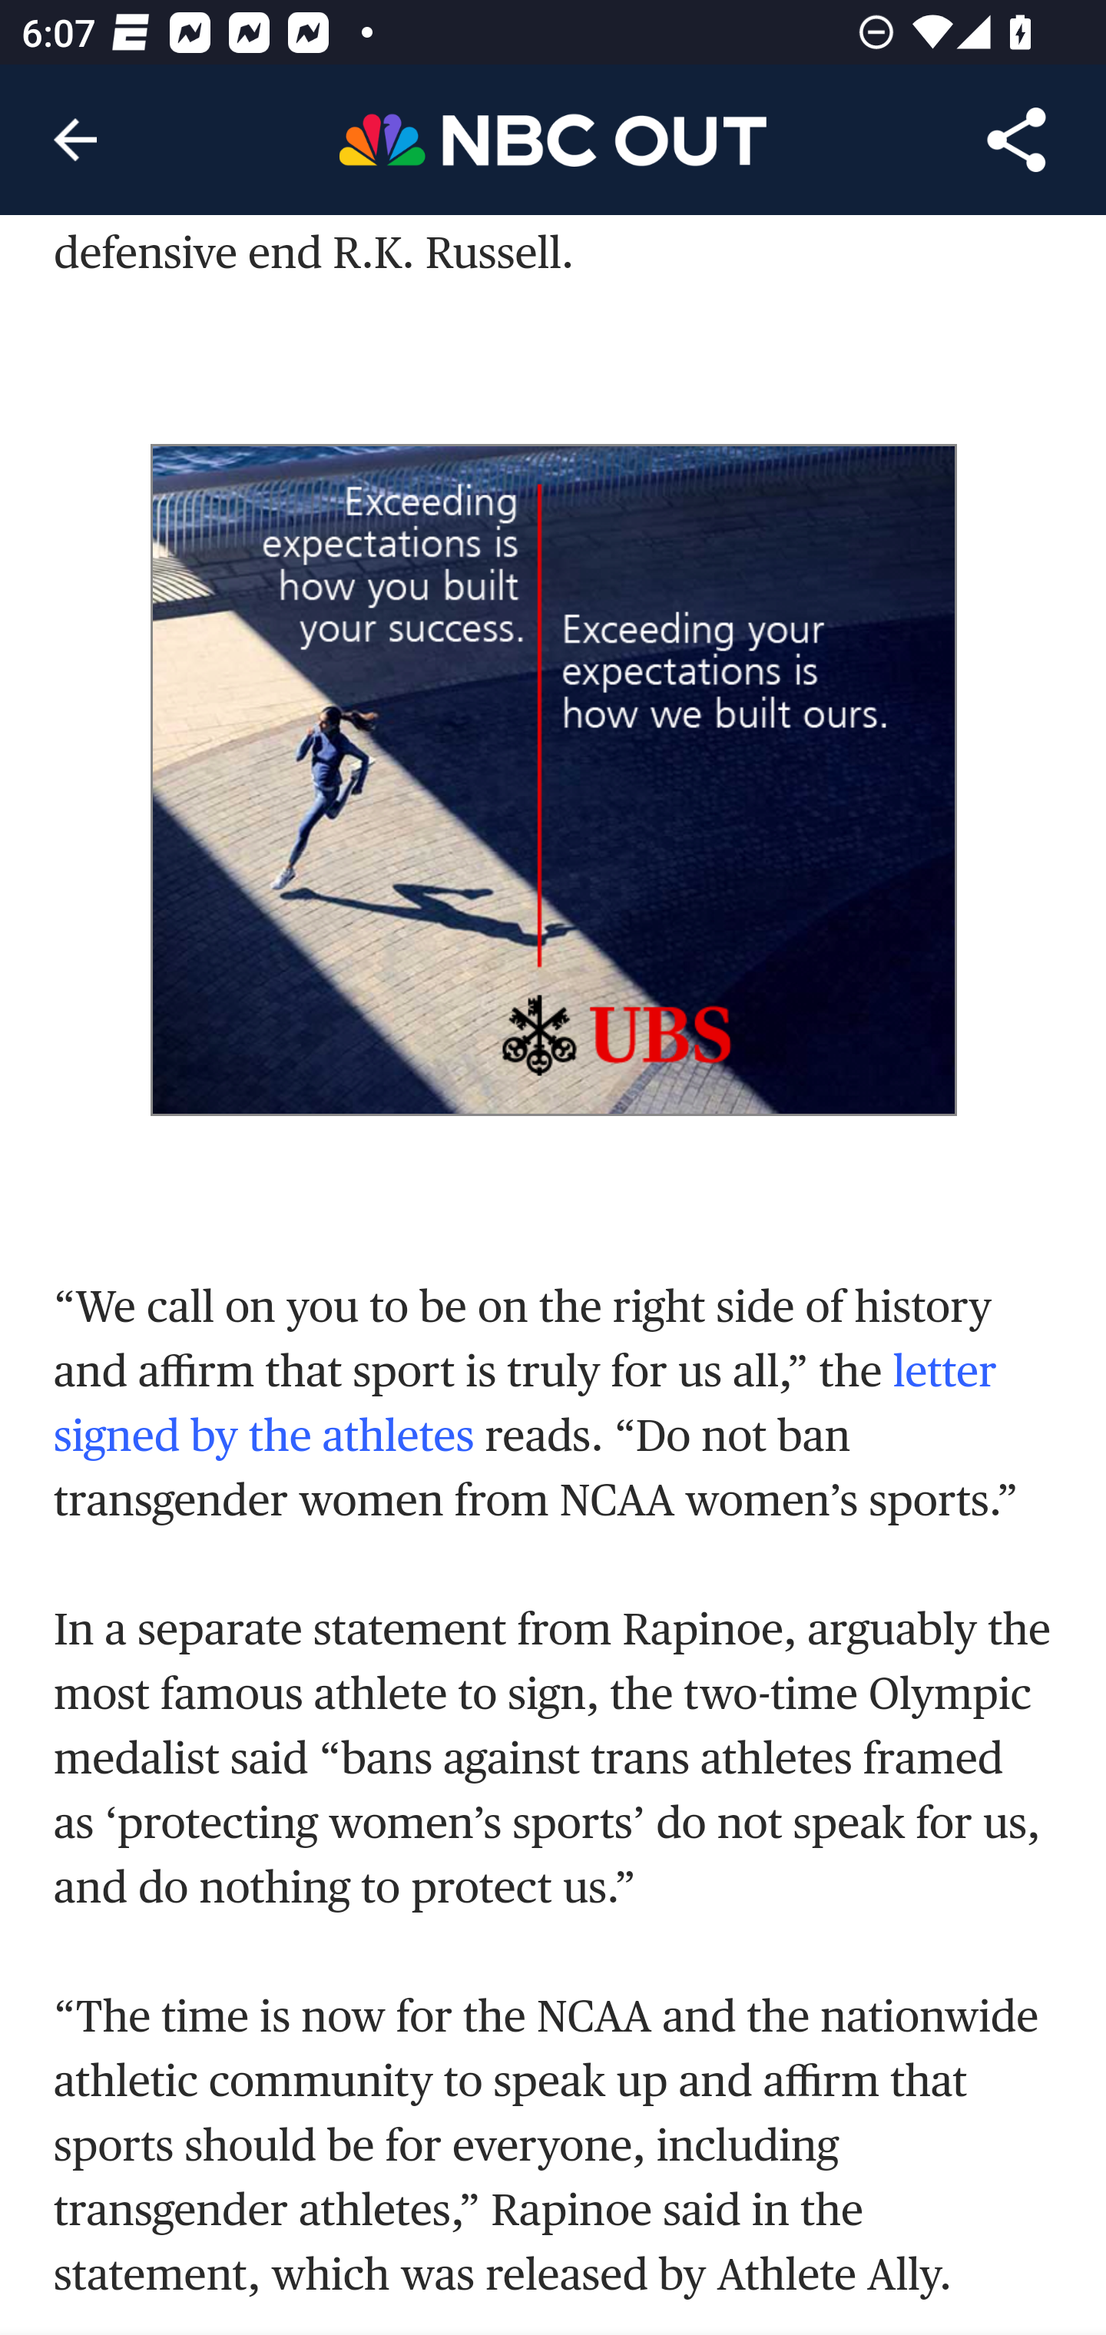 This screenshot has height=2335, width=1106. I want to click on Share Article, button, so click(1017, 140).